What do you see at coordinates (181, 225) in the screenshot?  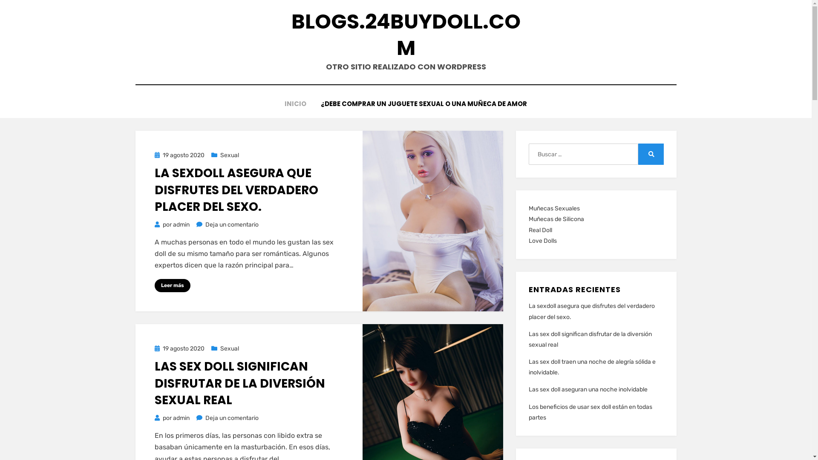 I see `admin` at bounding box center [181, 225].